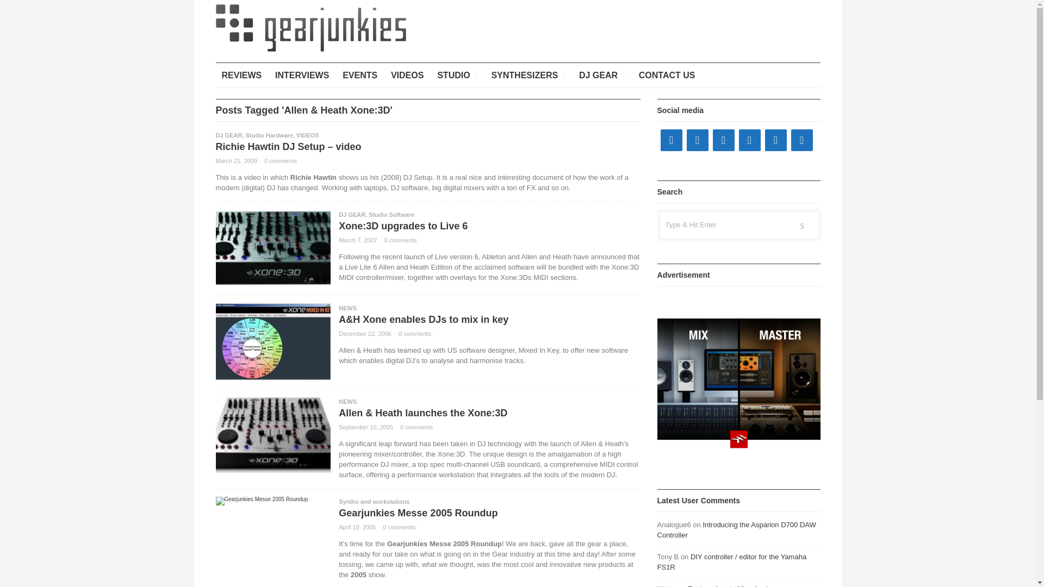 This screenshot has height=587, width=1044. I want to click on INTERVIEWS, so click(302, 75).